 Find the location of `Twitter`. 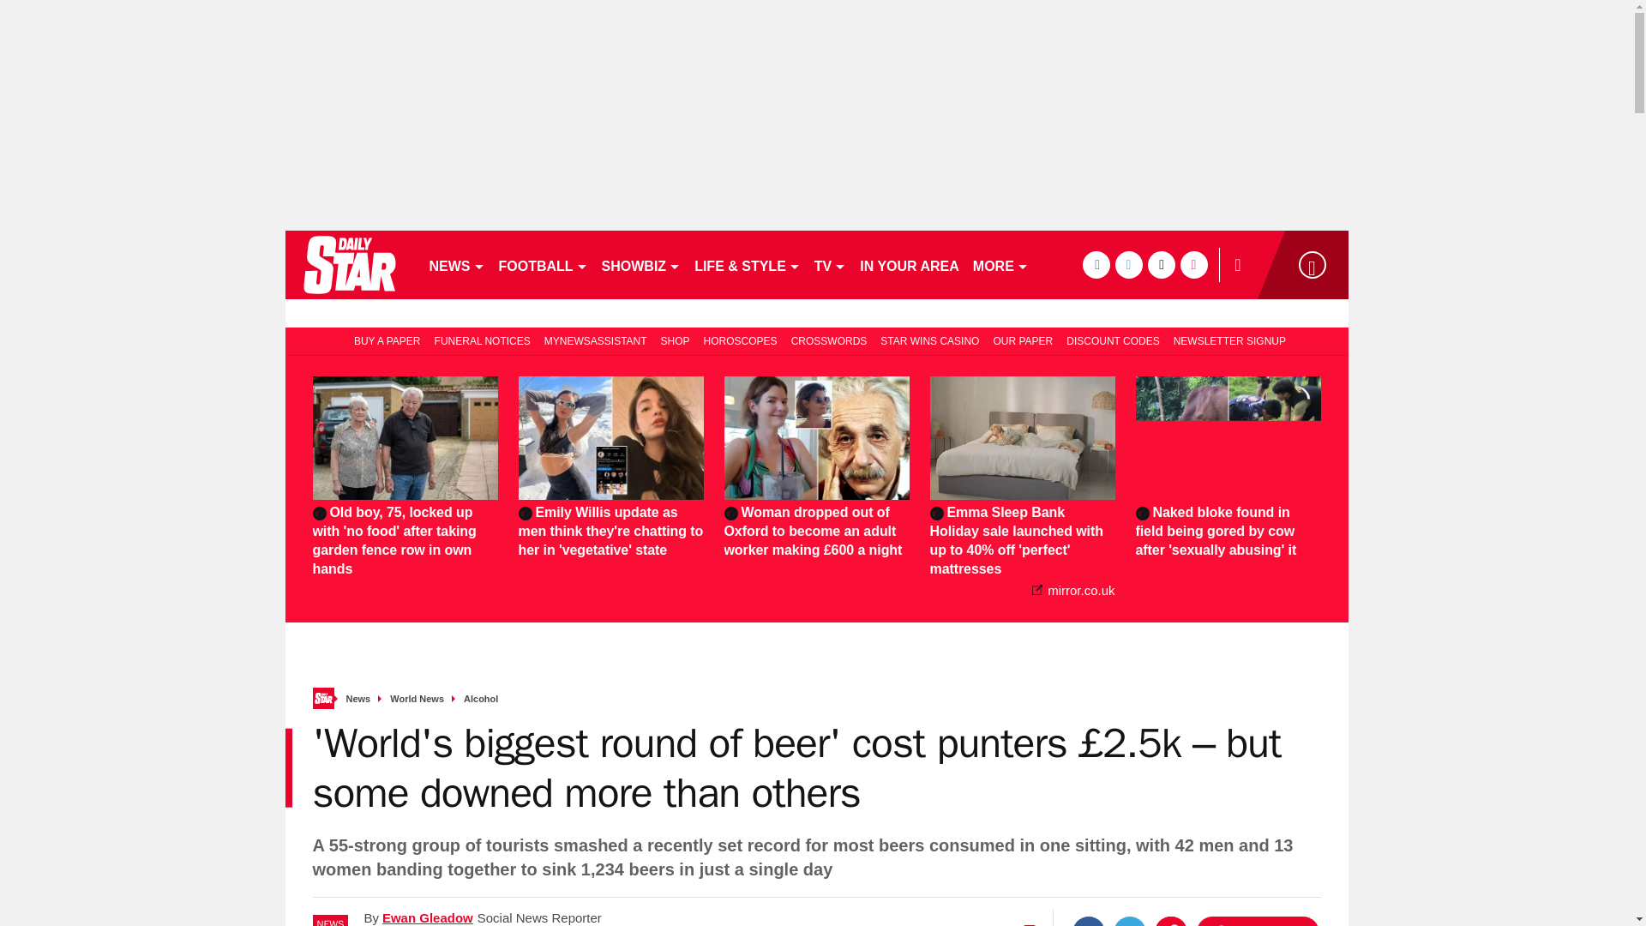

Twitter is located at coordinates (1130, 921).